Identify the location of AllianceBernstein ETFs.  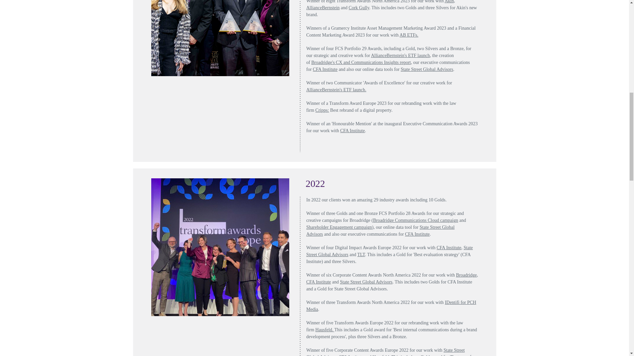
(400, 55).